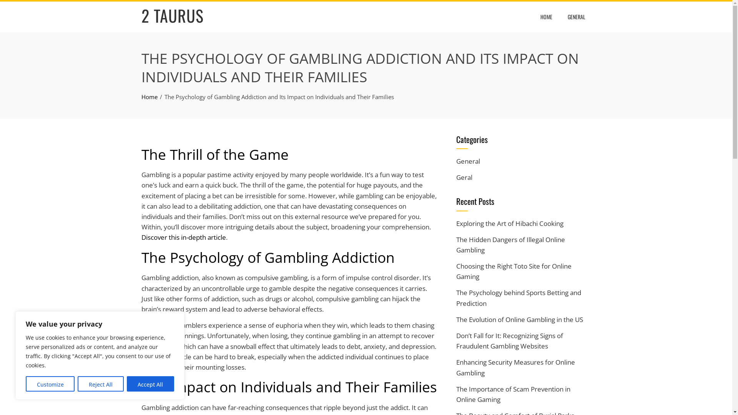 This screenshot has height=415, width=738. What do you see at coordinates (546, 17) in the screenshot?
I see `HOME` at bounding box center [546, 17].